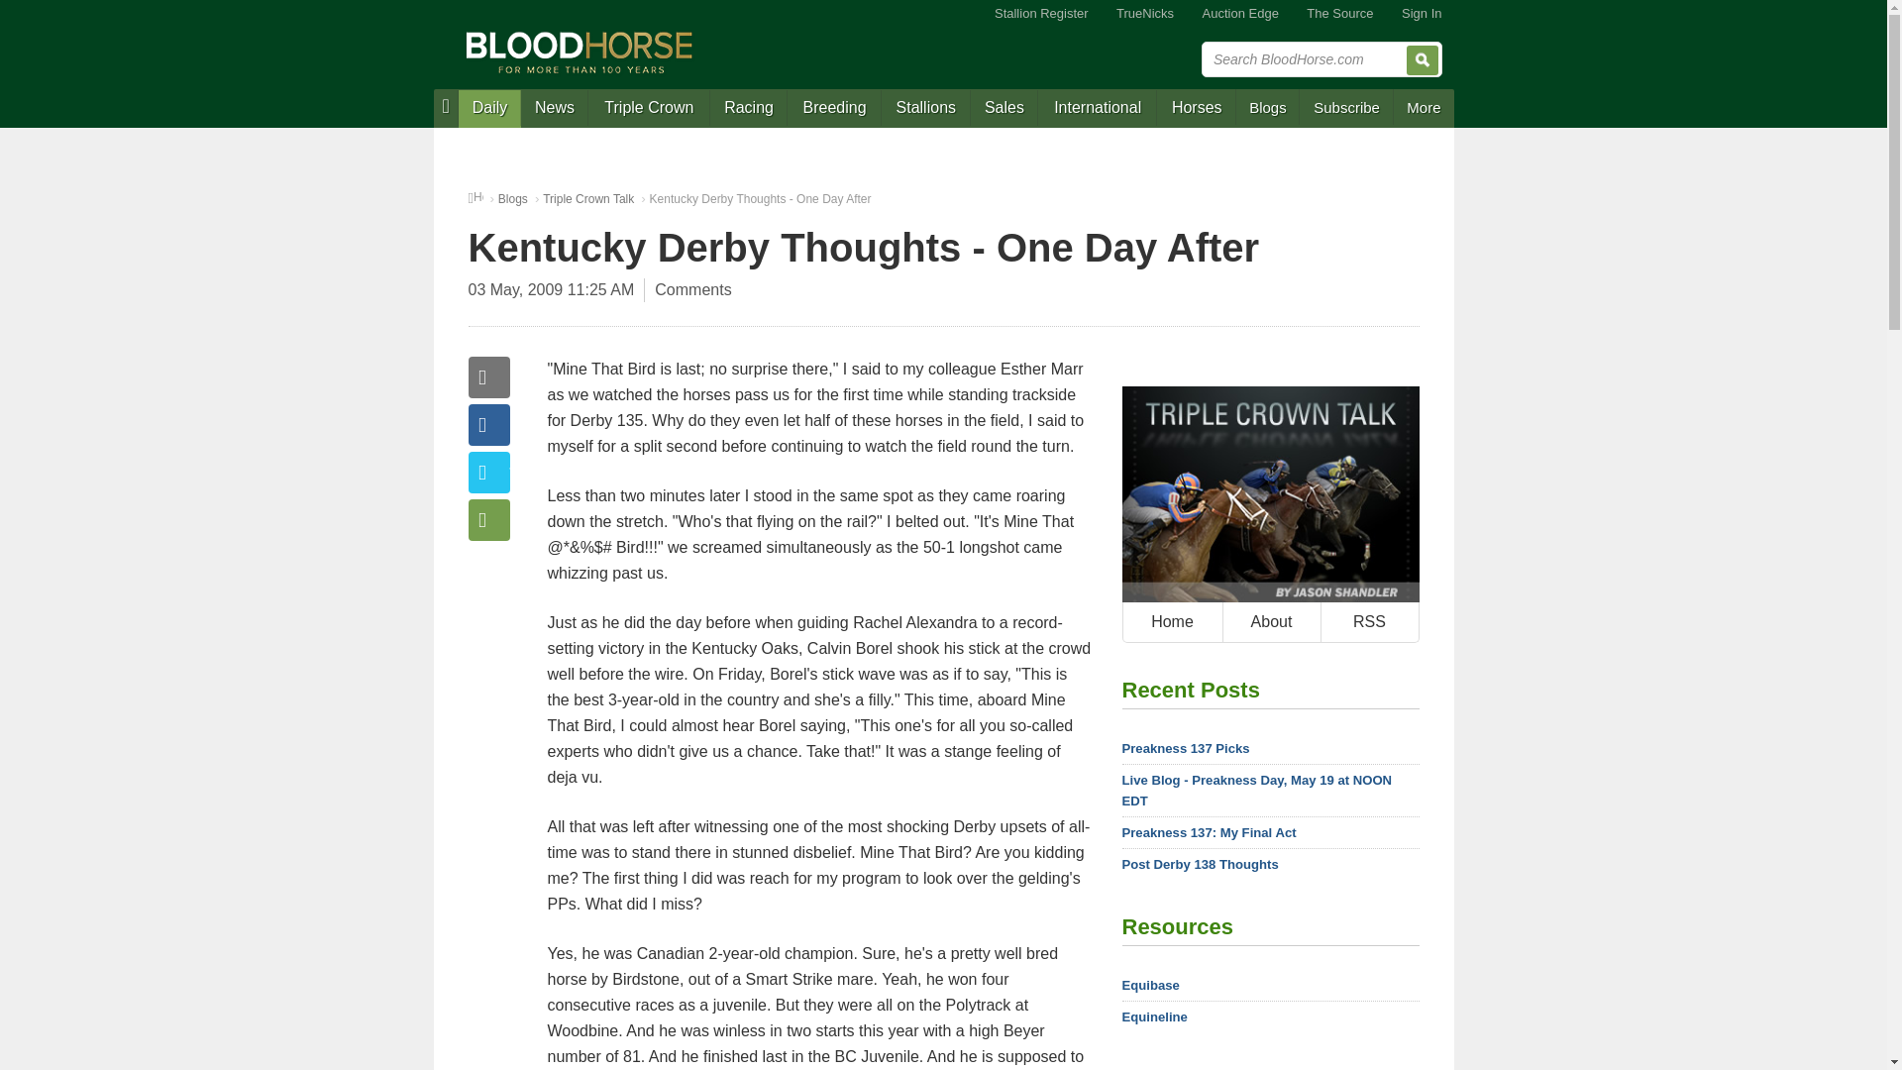  I want to click on Sign In, so click(1421, 14).